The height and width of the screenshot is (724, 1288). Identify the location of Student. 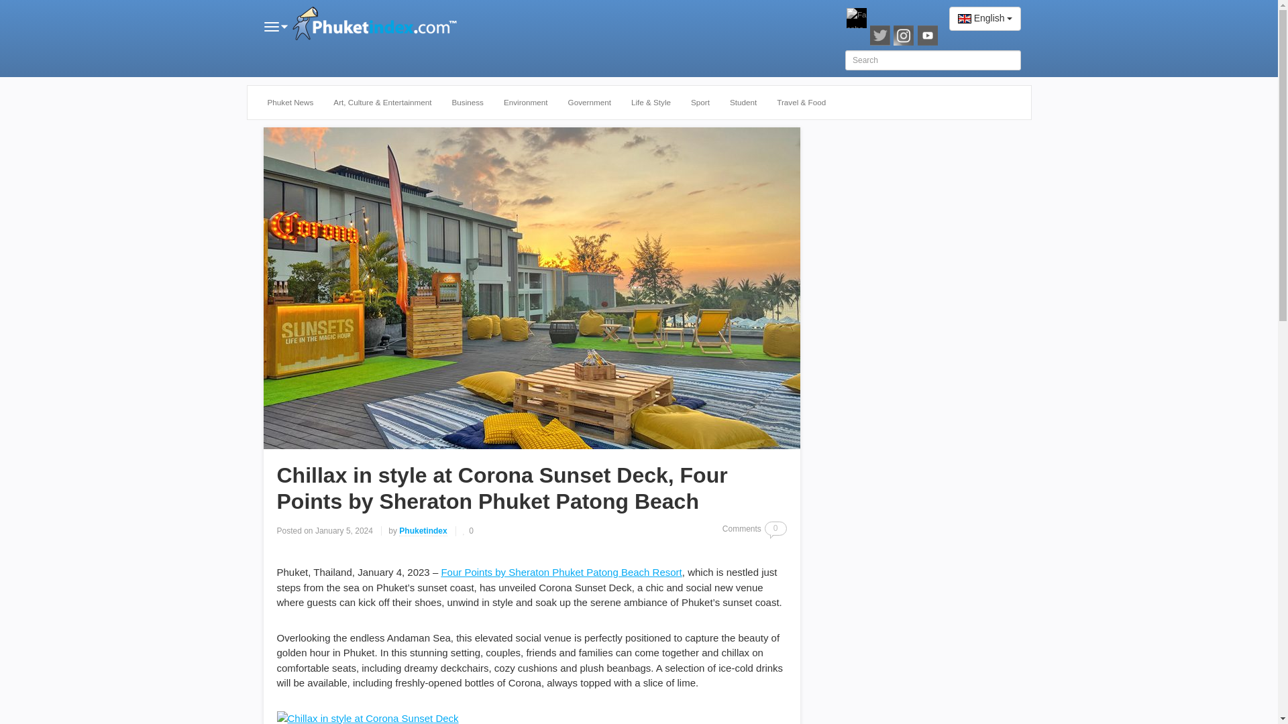
(743, 103).